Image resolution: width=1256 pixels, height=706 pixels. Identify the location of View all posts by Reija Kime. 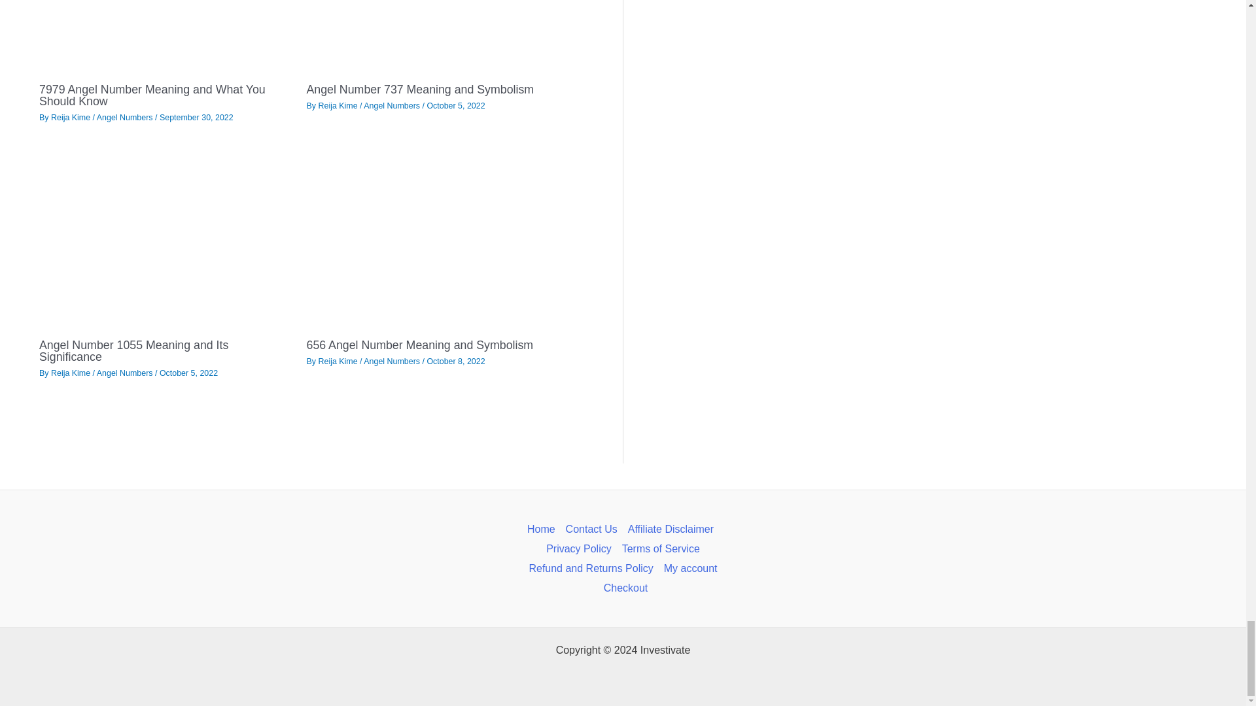
(72, 117).